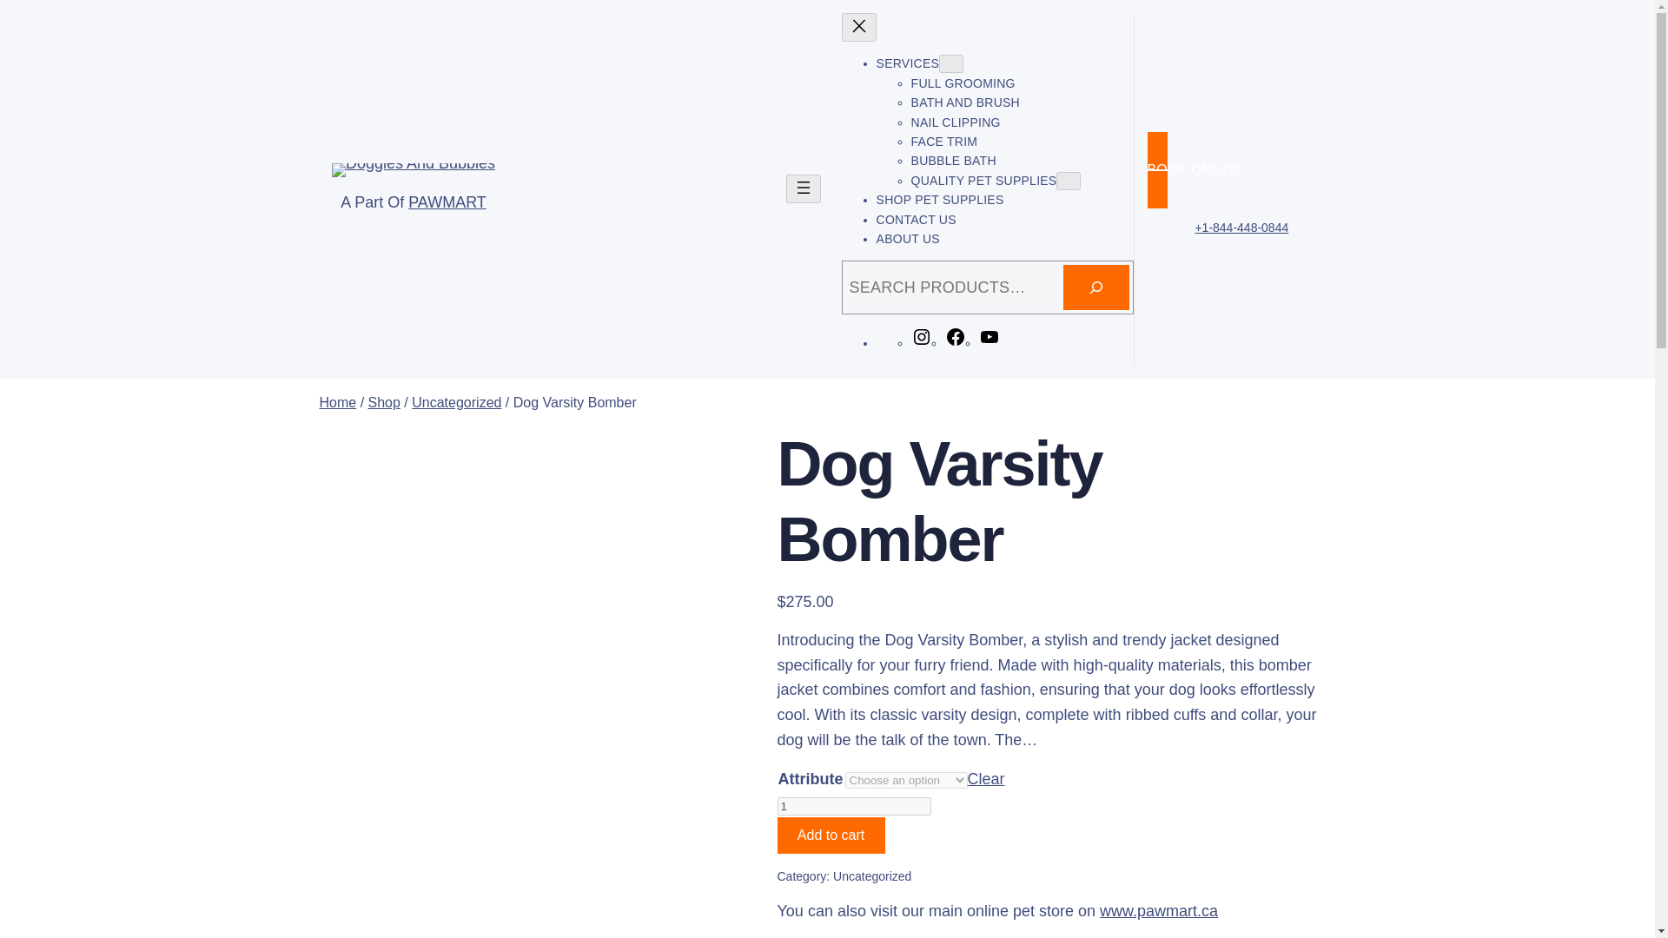  What do you see at coordinates (943, 141) in the screenshot?
I see `FACE TRIM` at bounding box center [943, 141].